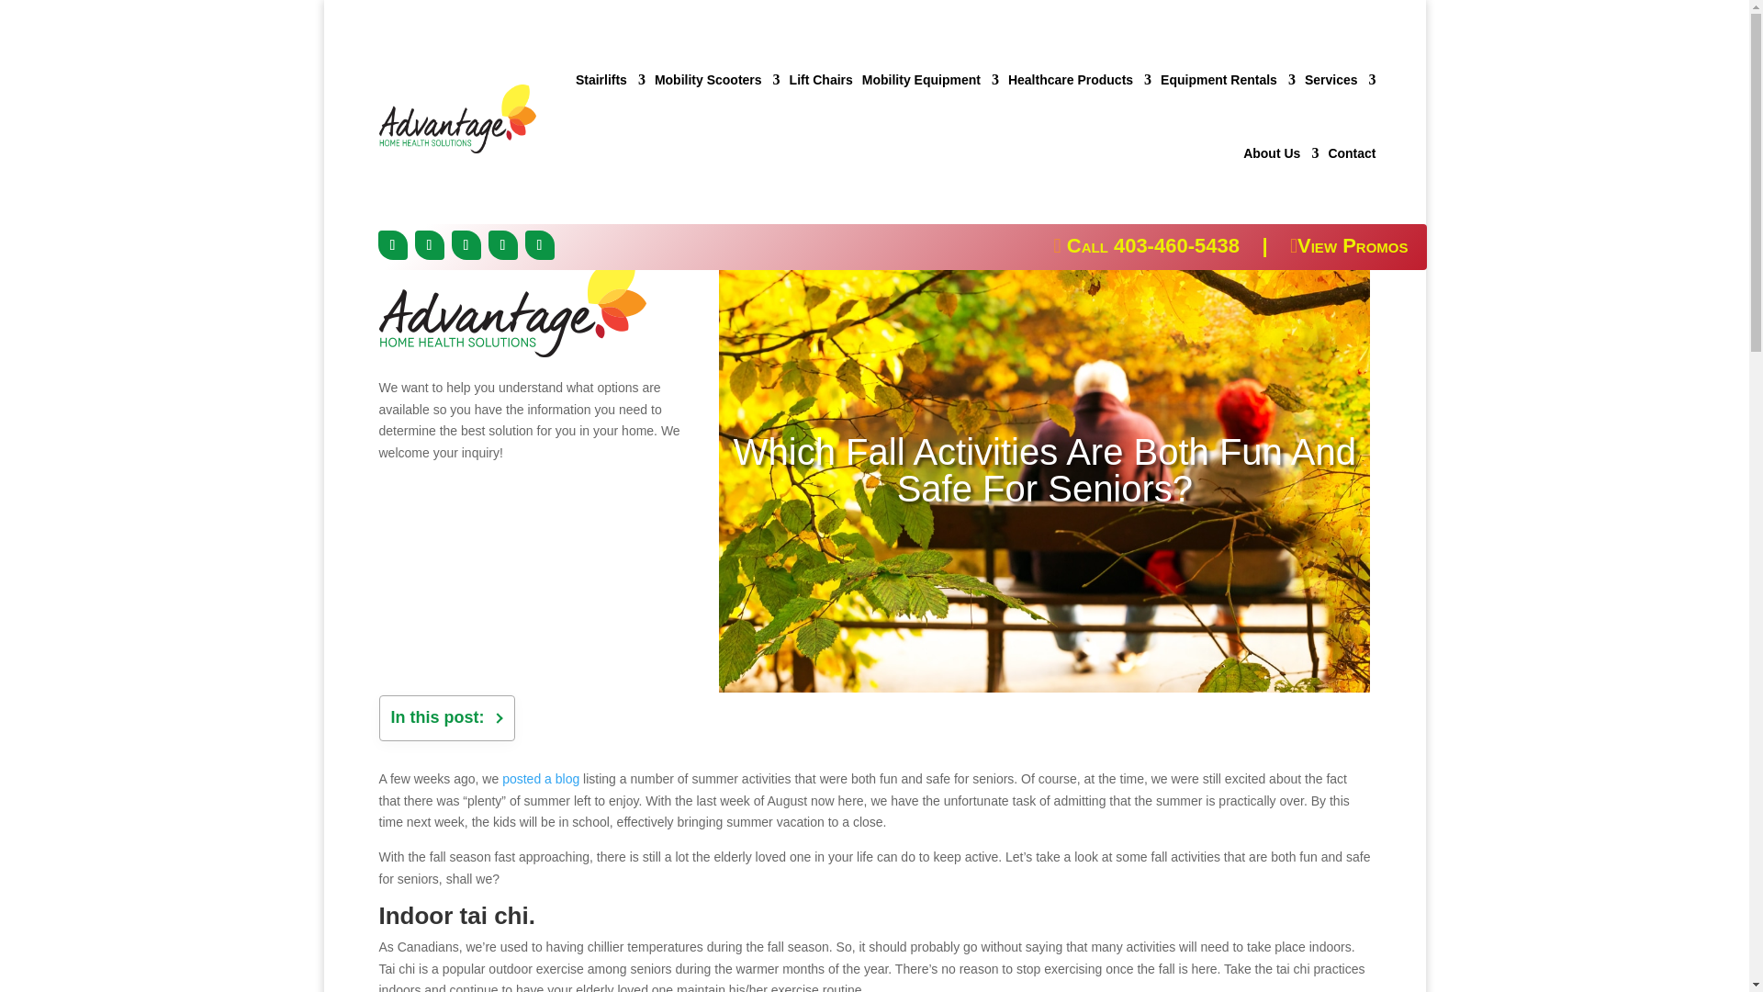 This screenshot has height=992, width=1763. Describe the element at coordinates (610, 79) in the screenshot. I see `Stairlifts` at that location.